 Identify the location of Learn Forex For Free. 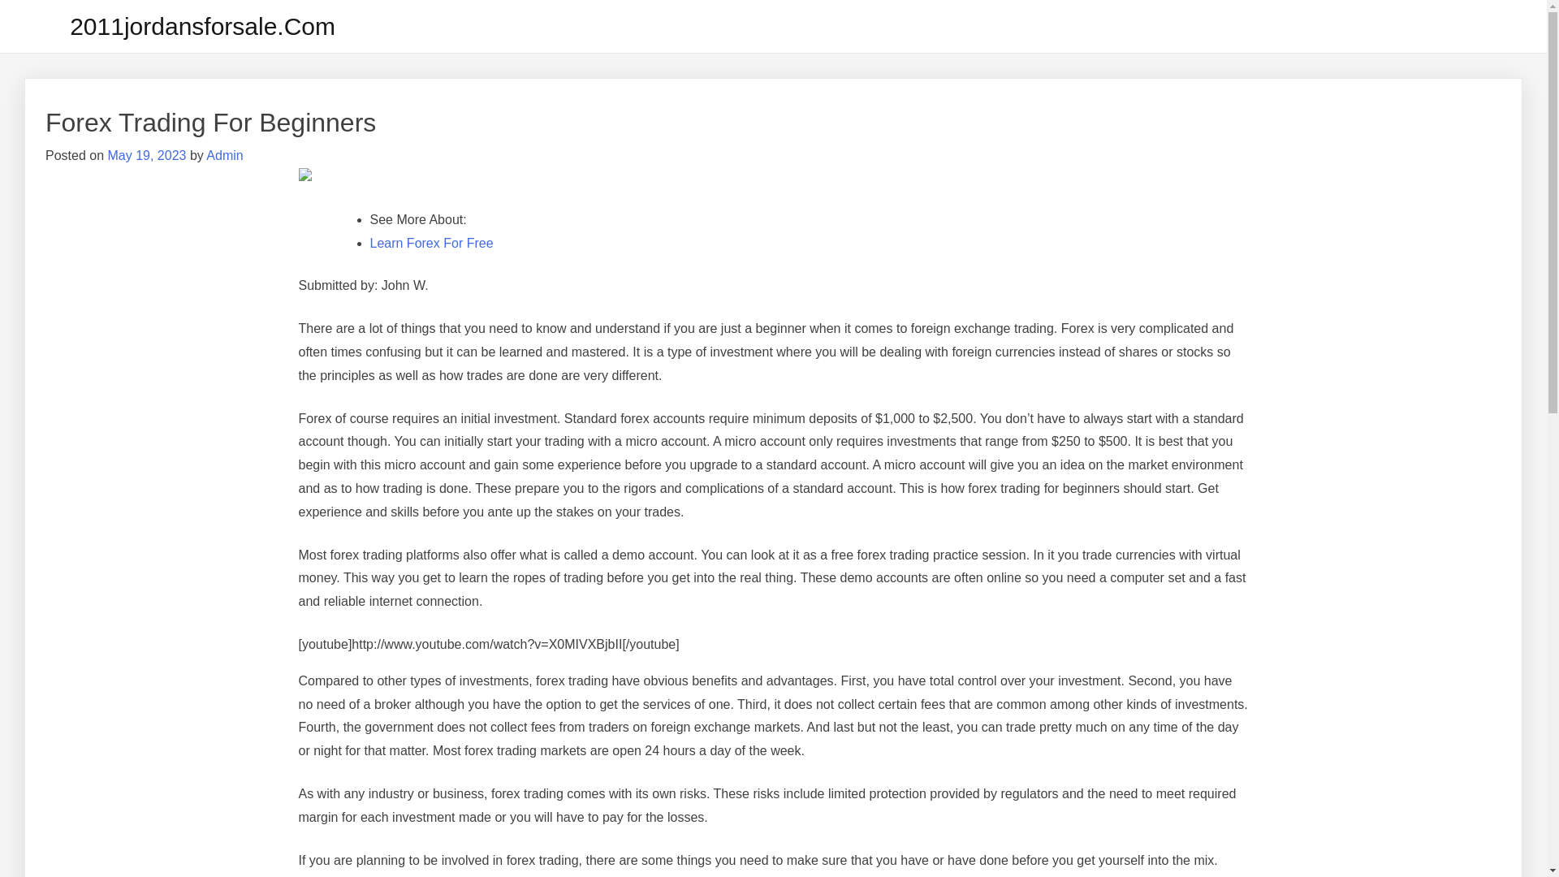
(432, 244).